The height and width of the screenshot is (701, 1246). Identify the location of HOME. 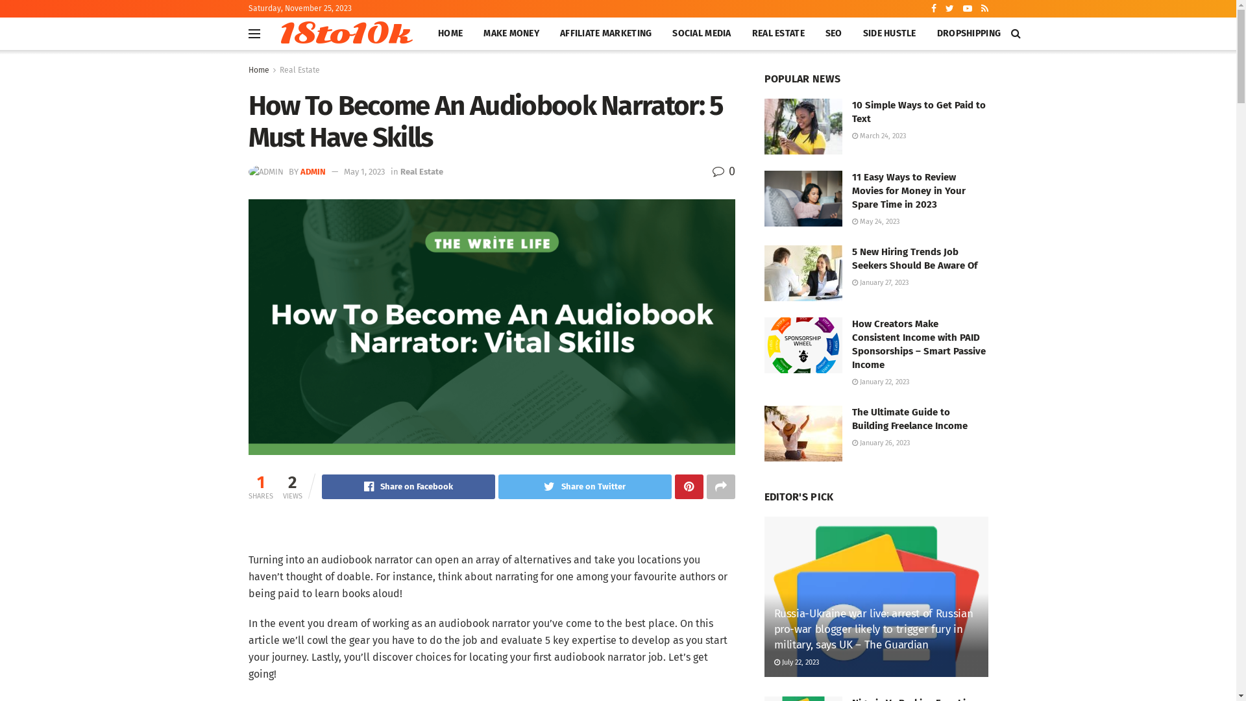
(450, 34).